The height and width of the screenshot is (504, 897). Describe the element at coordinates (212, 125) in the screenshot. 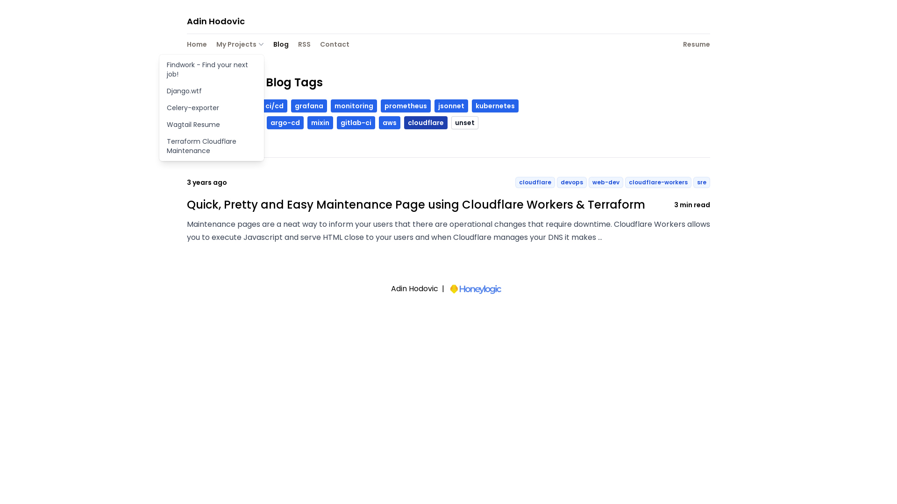

I see `Wagtail Resume` at that location.